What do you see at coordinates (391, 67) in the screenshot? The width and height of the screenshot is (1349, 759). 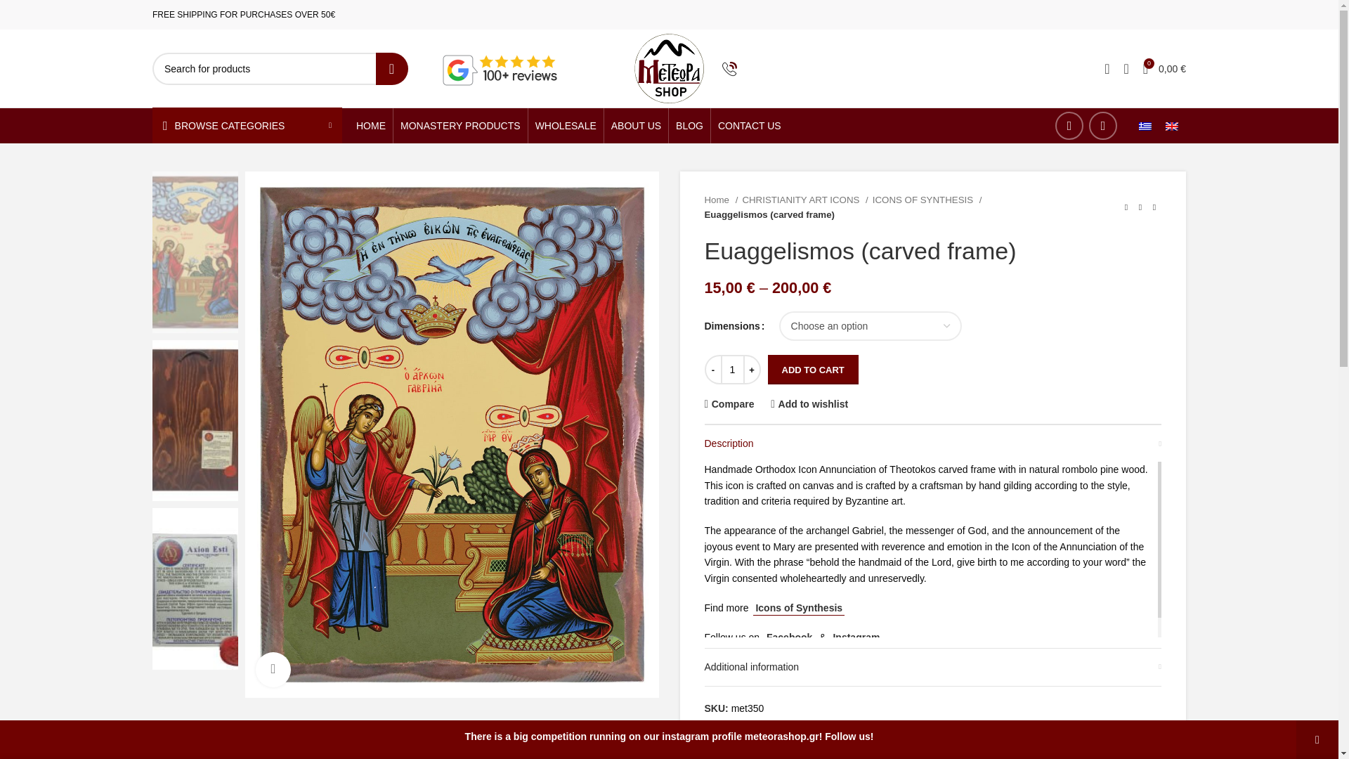 I see `SEARCH` at bounding box center [391, 67].